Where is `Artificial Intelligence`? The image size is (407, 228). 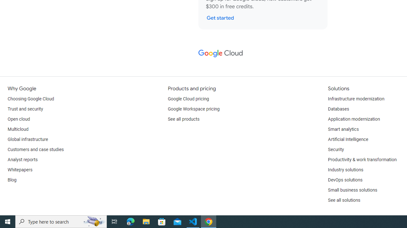 Artificial Intelligence is located at coordinates (348, 139).